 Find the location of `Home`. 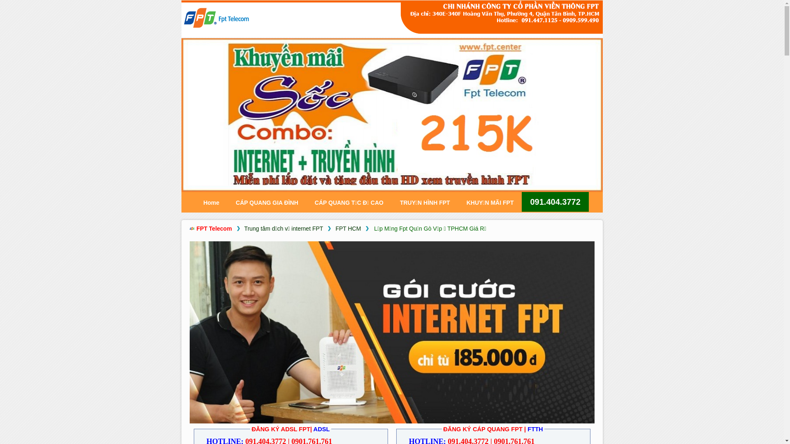

Home is located at coordinates (211, 203).